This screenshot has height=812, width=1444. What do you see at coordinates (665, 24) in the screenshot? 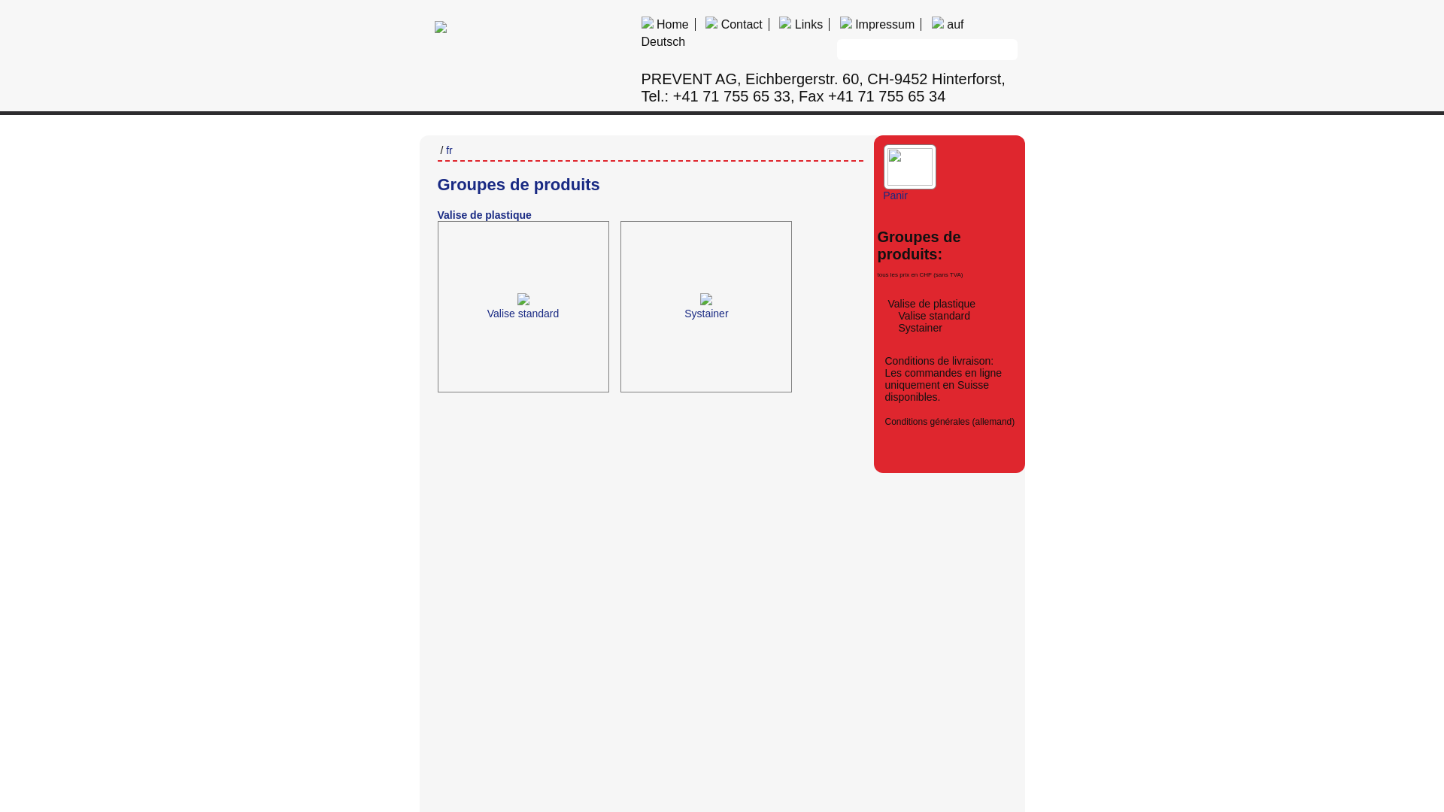
I see `Home` at bounding box center [665, 24].